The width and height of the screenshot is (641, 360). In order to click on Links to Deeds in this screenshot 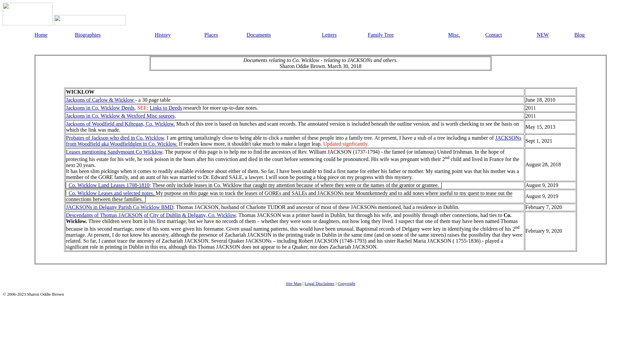, I will do `click(166, 108)`.